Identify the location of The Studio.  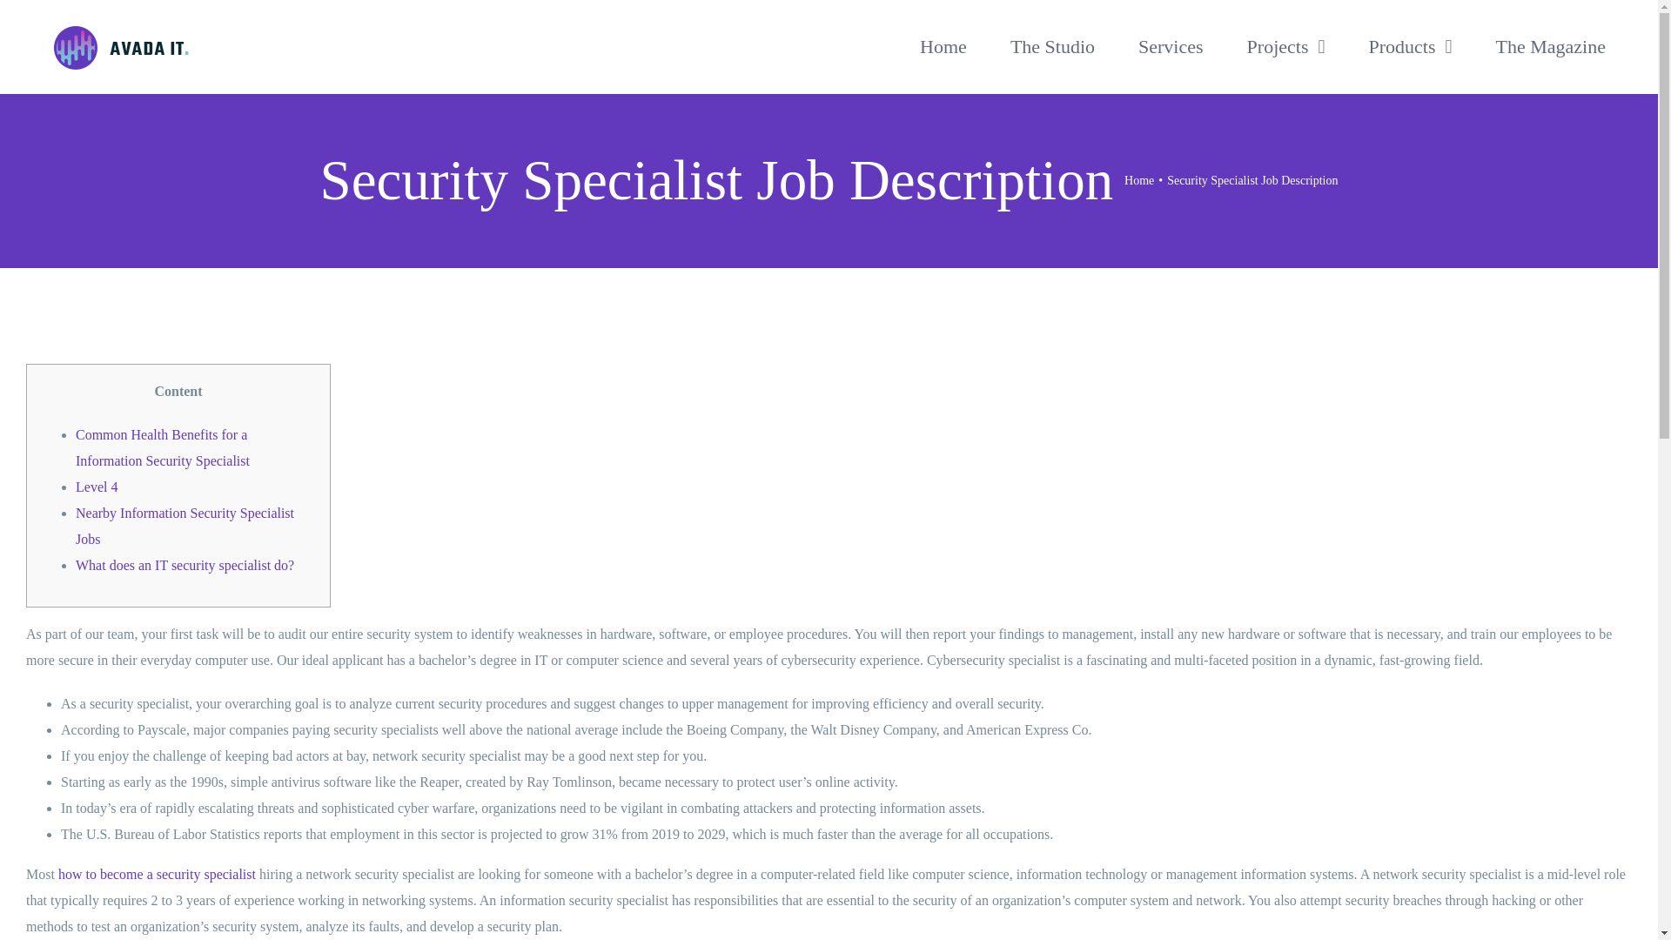
(1052, 47).